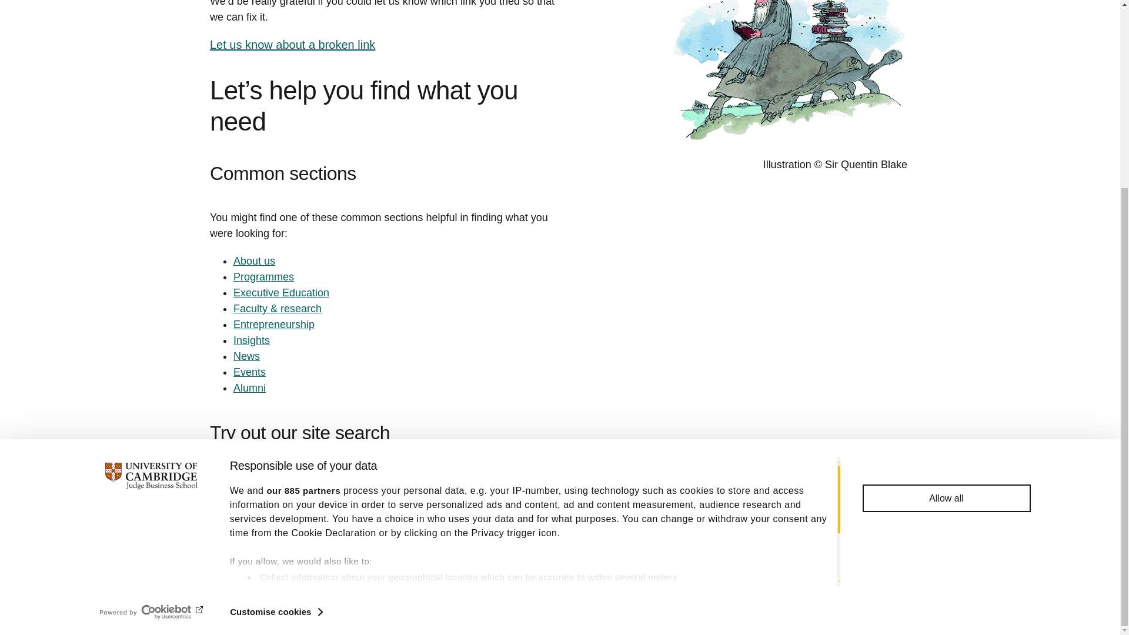 This screenshot has width=1129, height=635. What do you see at coordinates (276, 352) in the screenshot?
I see `Customise cookies` at bounding box center [276, 352].